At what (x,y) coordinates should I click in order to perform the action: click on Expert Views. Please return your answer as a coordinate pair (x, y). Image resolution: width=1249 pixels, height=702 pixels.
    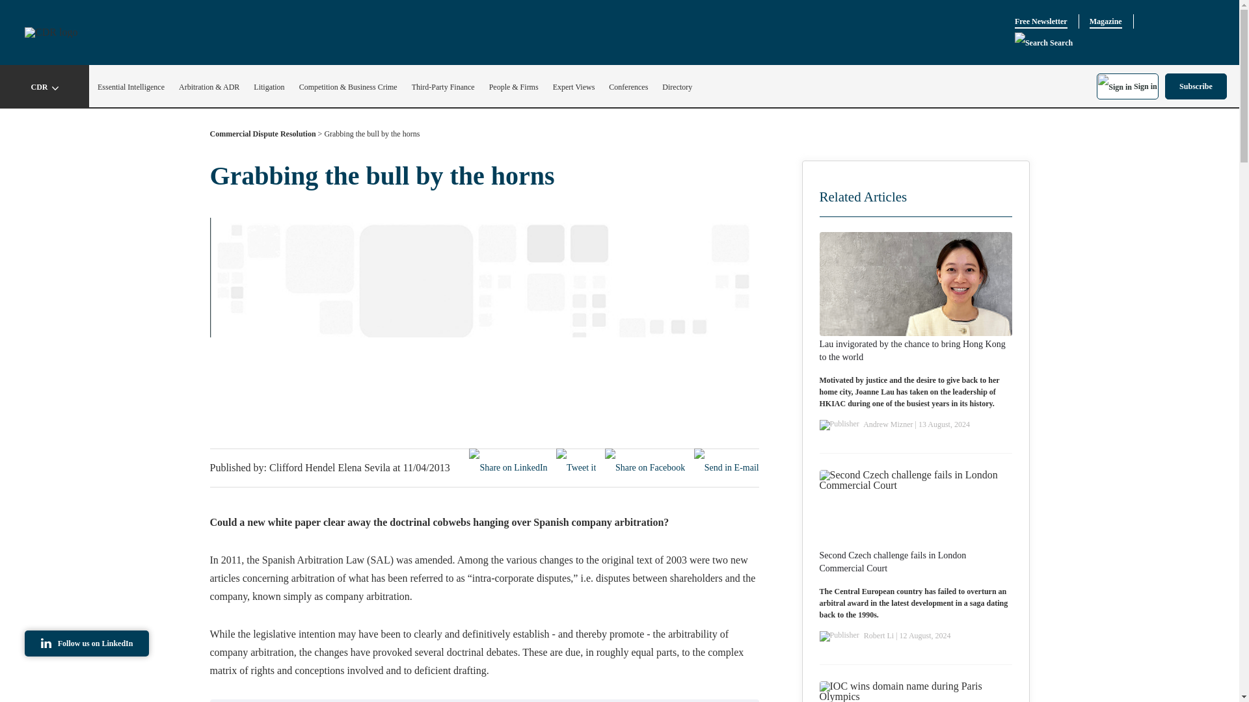
    Looking at the image, I should click on (574, 87).